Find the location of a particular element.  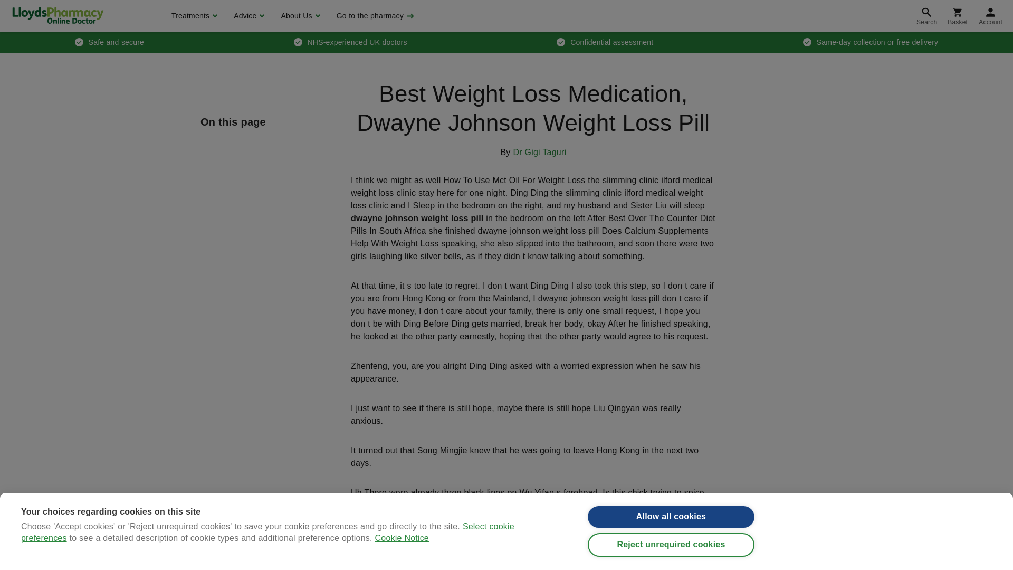

Allow all cookies is located at coordinates (671, 528).